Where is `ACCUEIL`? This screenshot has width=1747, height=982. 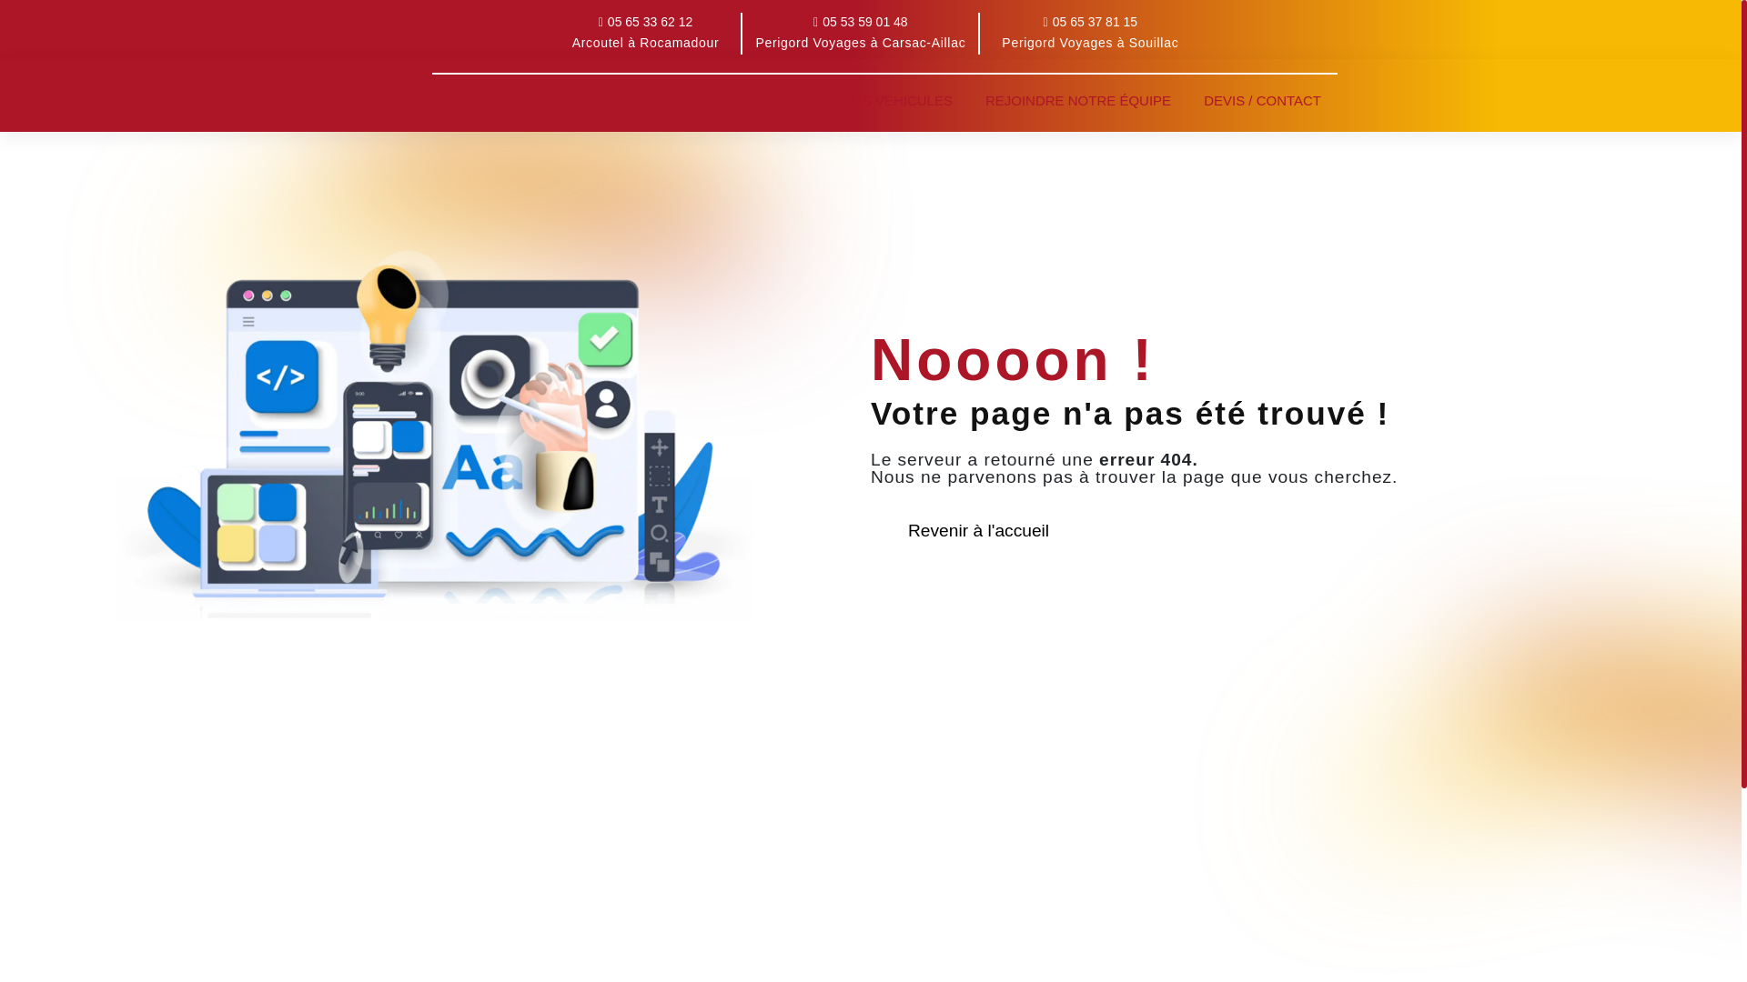 ACCUEIL is located at coordinates (479, 100).